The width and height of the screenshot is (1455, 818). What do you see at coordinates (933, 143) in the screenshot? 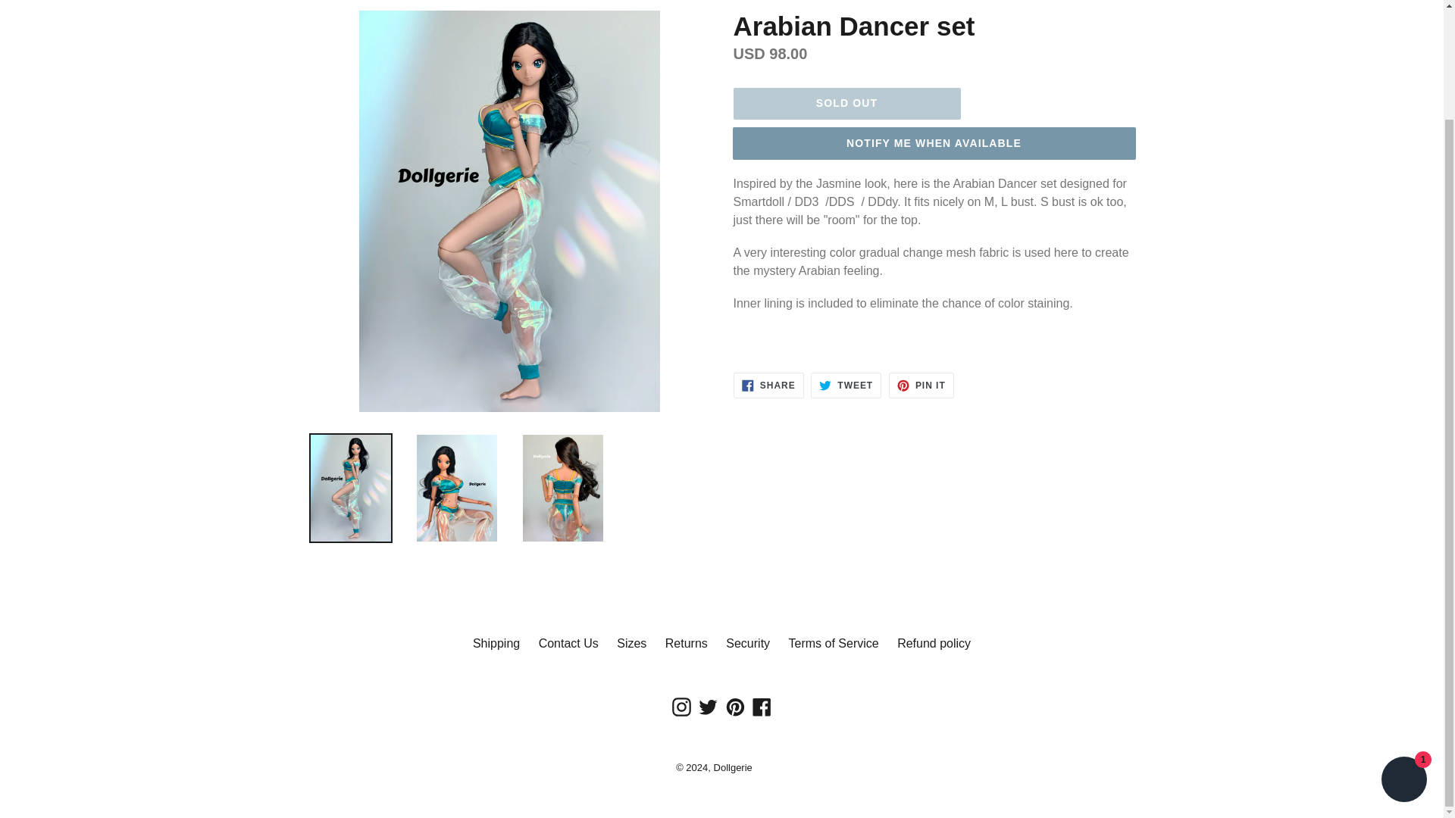
I see `NOTIFY ME WHEN AVAILABLE` at bounding box center [933, 143].